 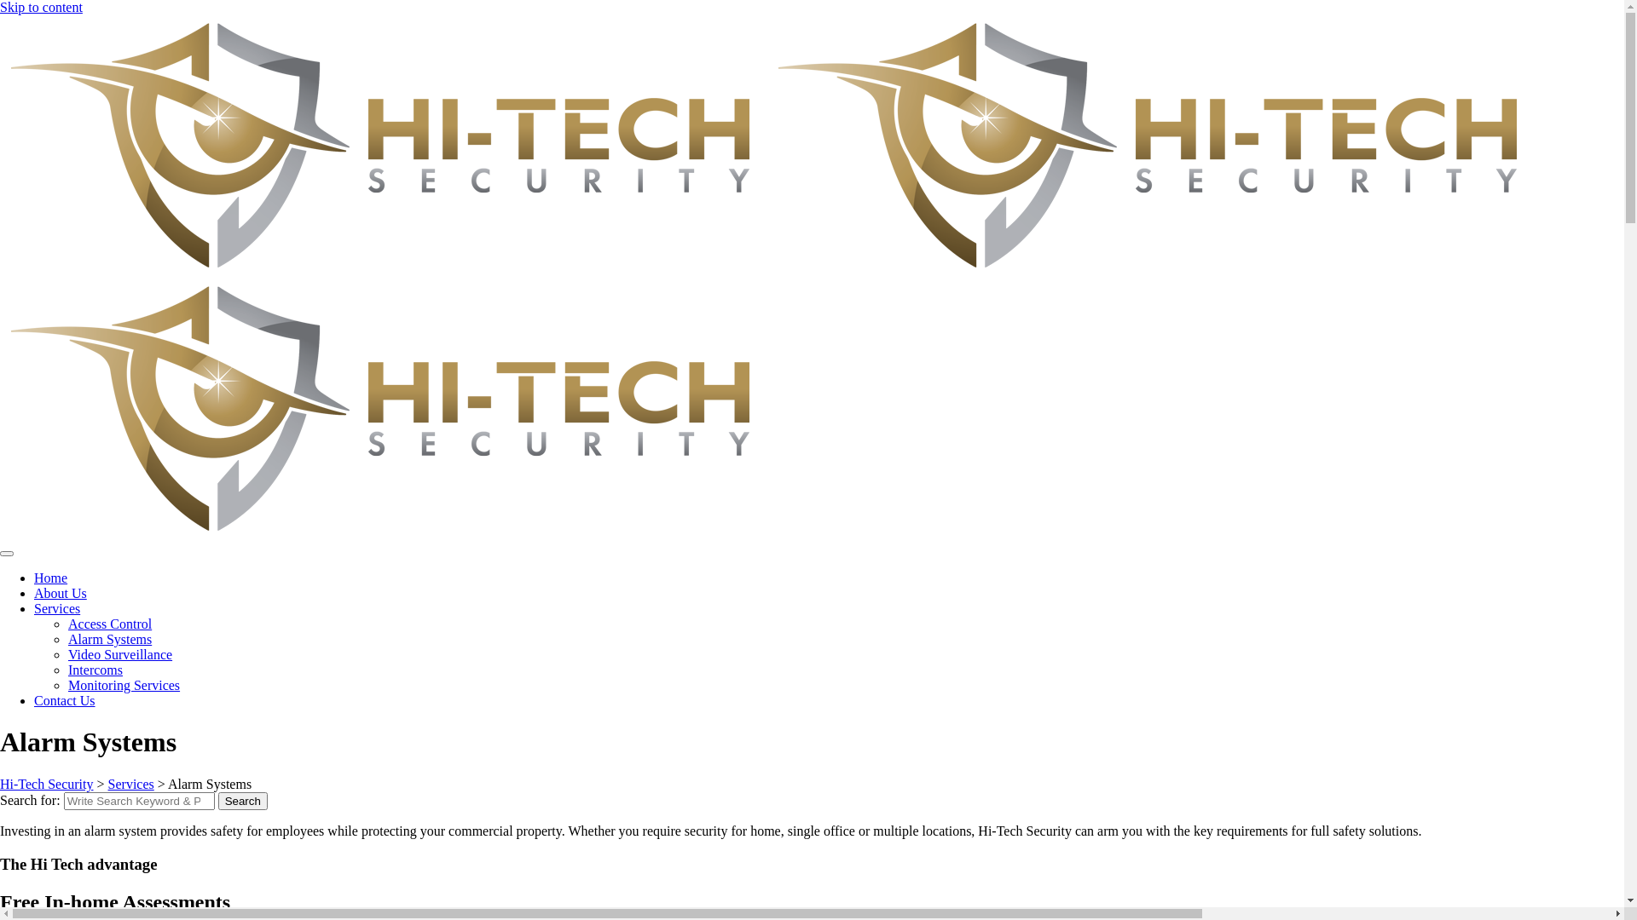 I want to click on Contact Us, so click(x=65, y=700).